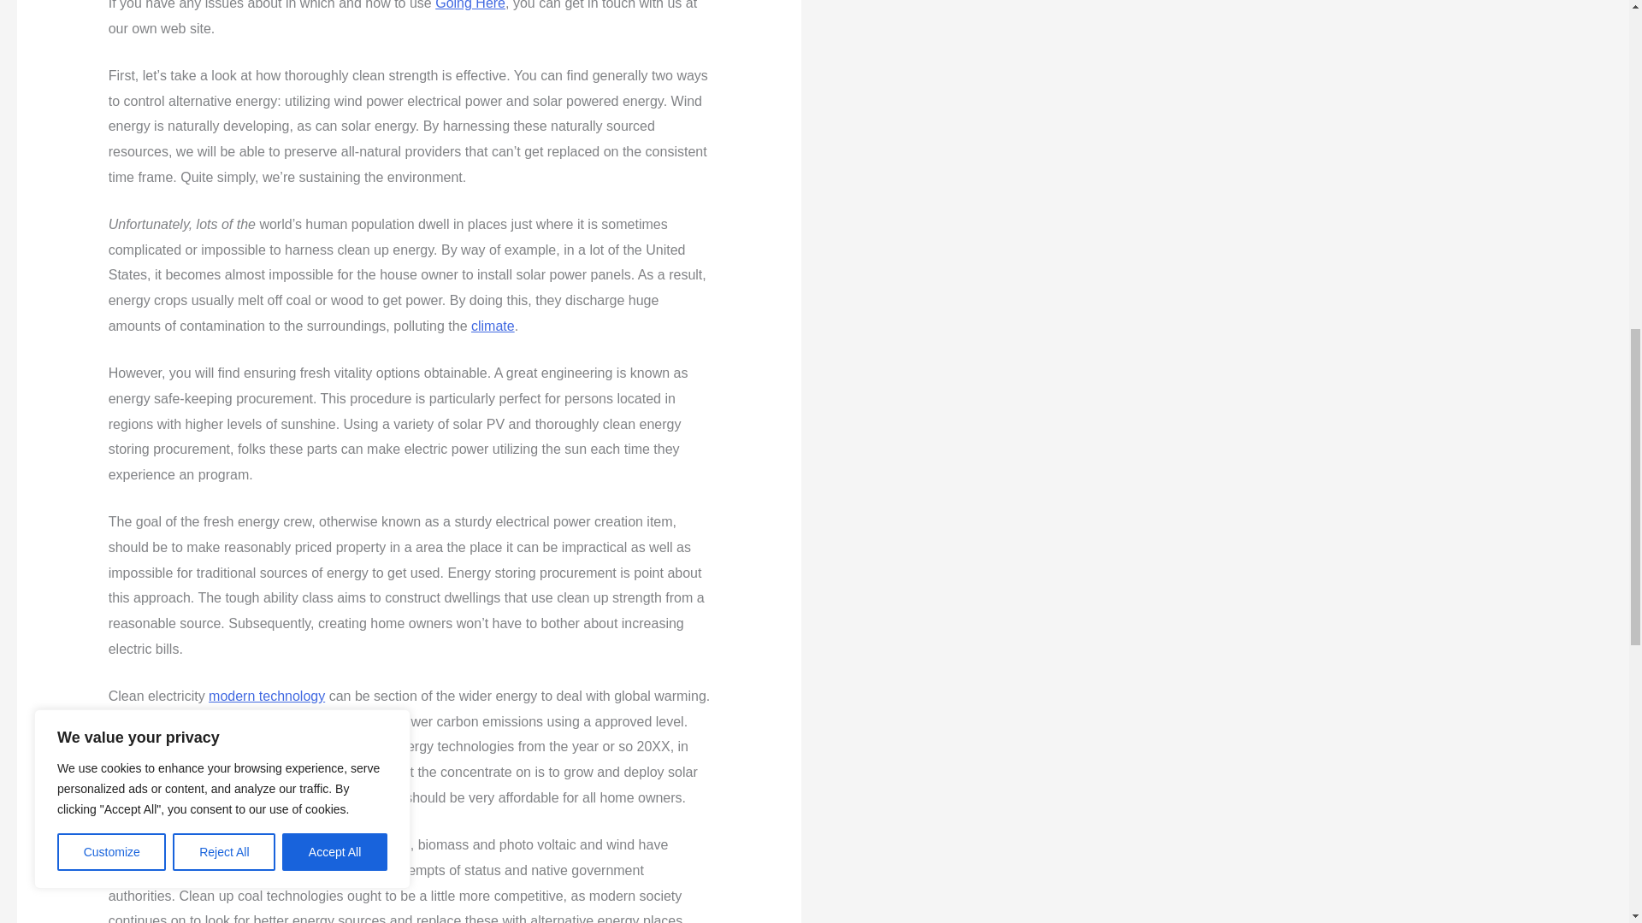 The image size is (1642, 923). Describe the element at coordinates (493, 325) in the screenshot. I see `climate` at that location.